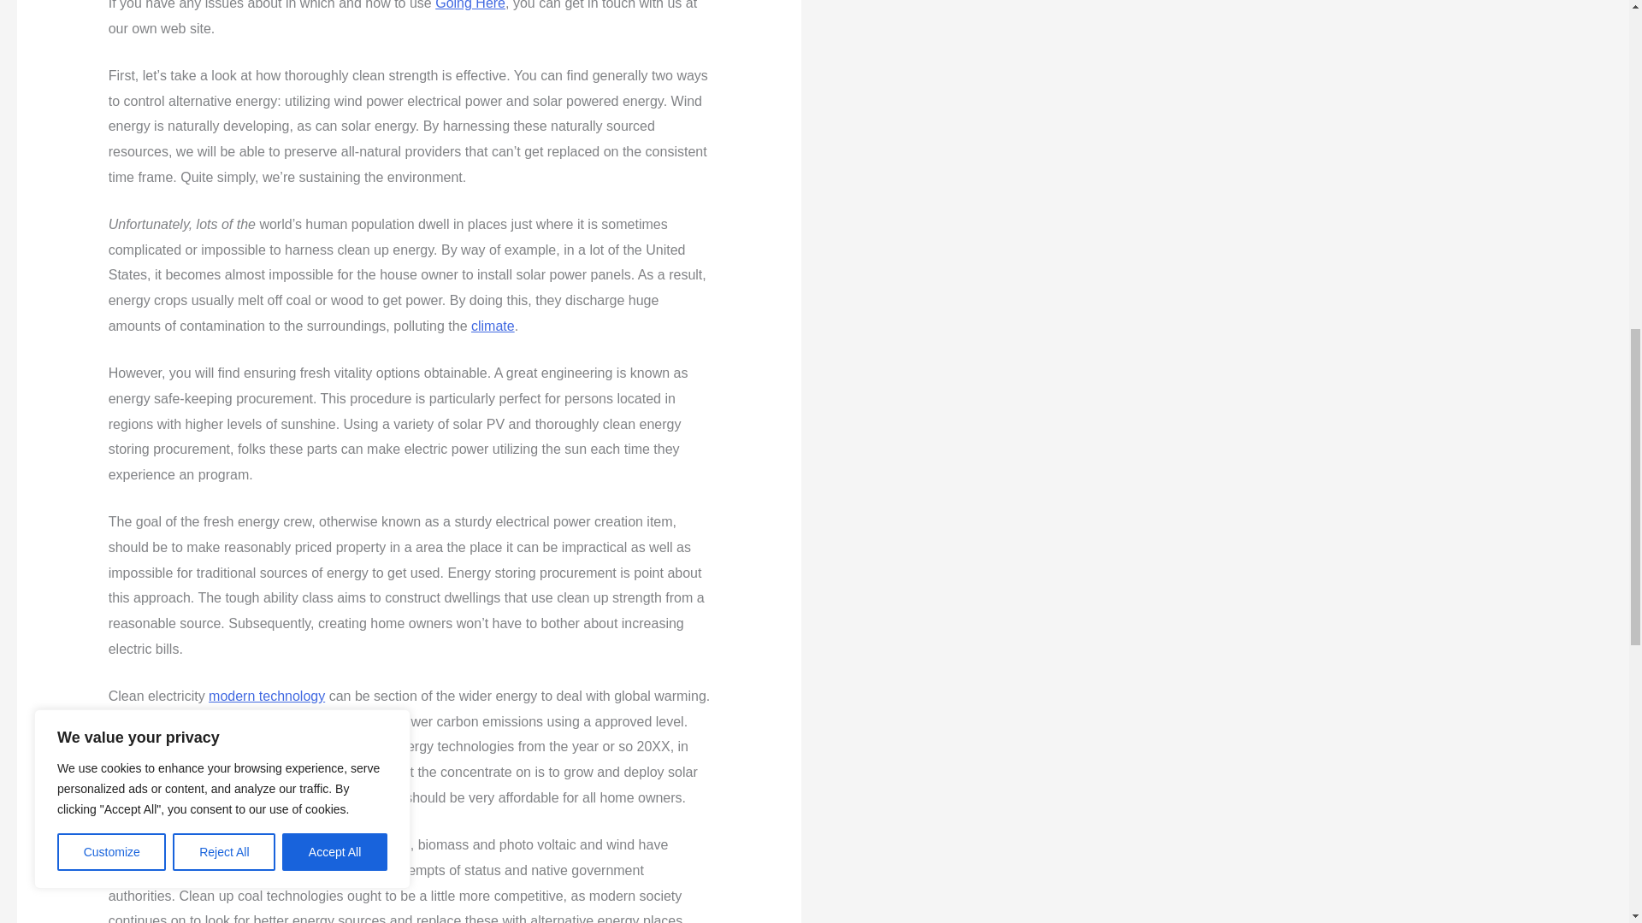 The image size is (1642, 923). Describe the element at coordinates (493, 325) in the screenshot. I see `climate` at that location.